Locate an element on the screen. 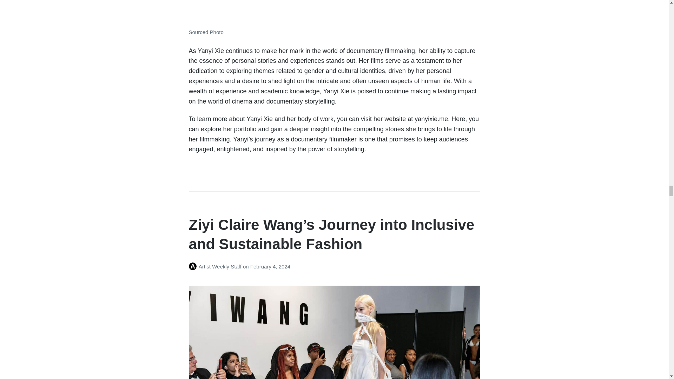 This screenshot has height=379, width=674. Posts by Artist Weekly Staff is located at coordinates (194, 266).